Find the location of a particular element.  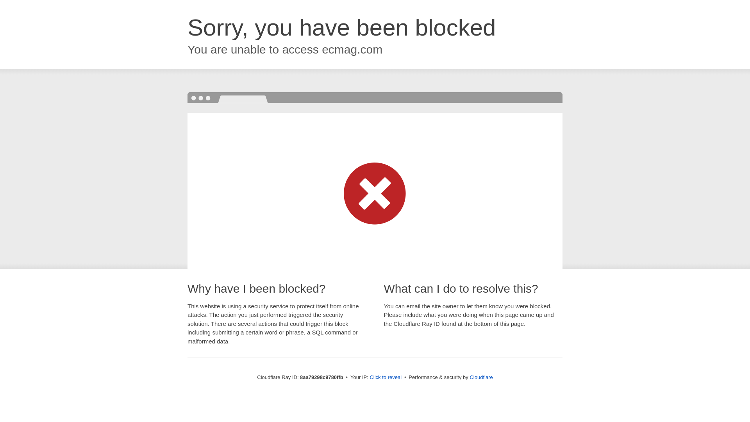

Cloudflare is located at coordinates (481, 377).